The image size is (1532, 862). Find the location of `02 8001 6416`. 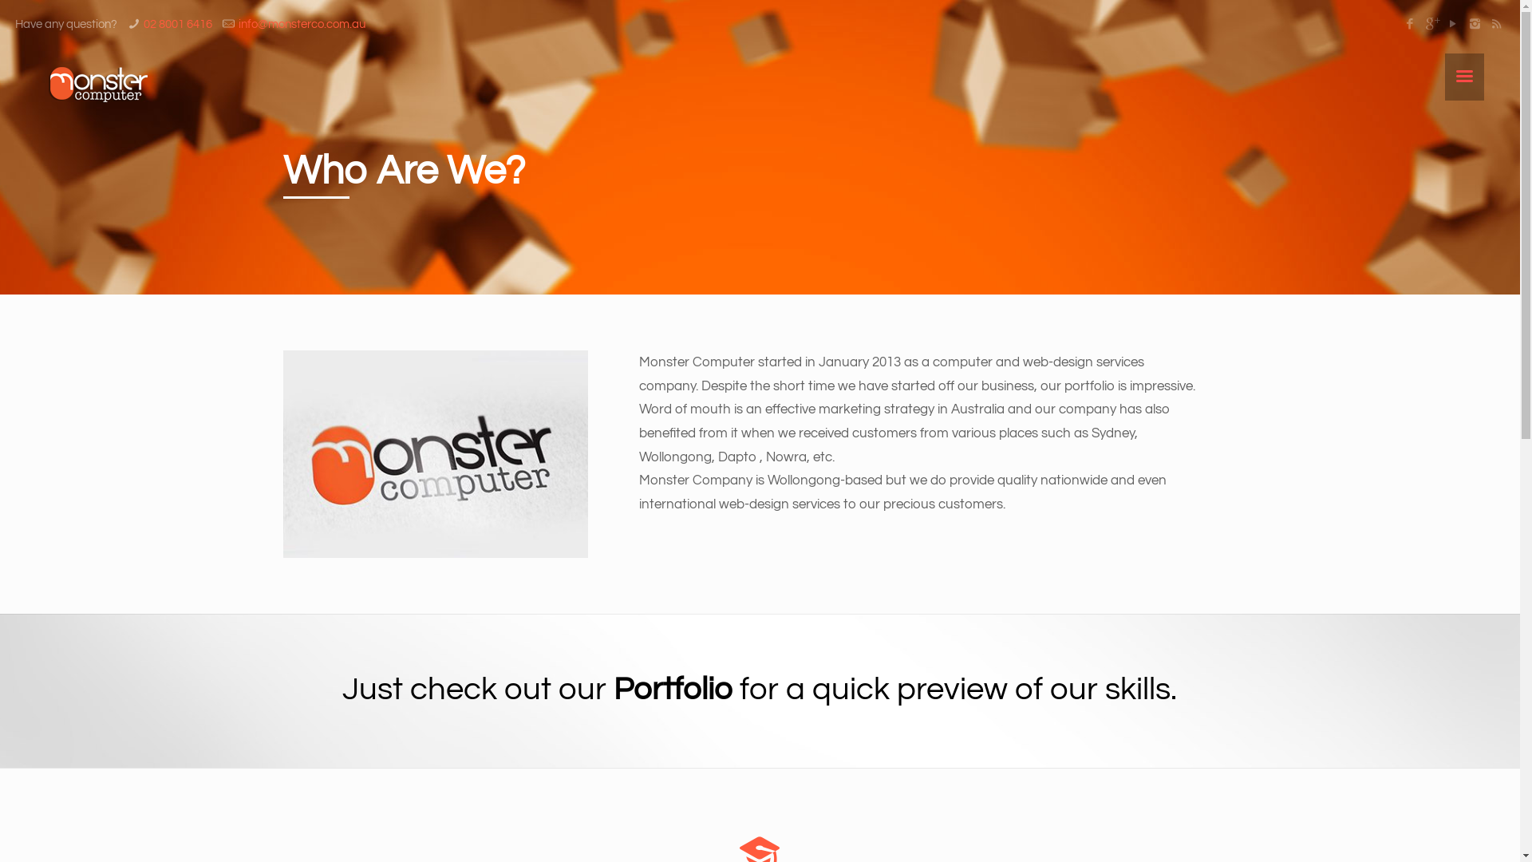

02 8001 6416 is located at coordinates (178, 24).